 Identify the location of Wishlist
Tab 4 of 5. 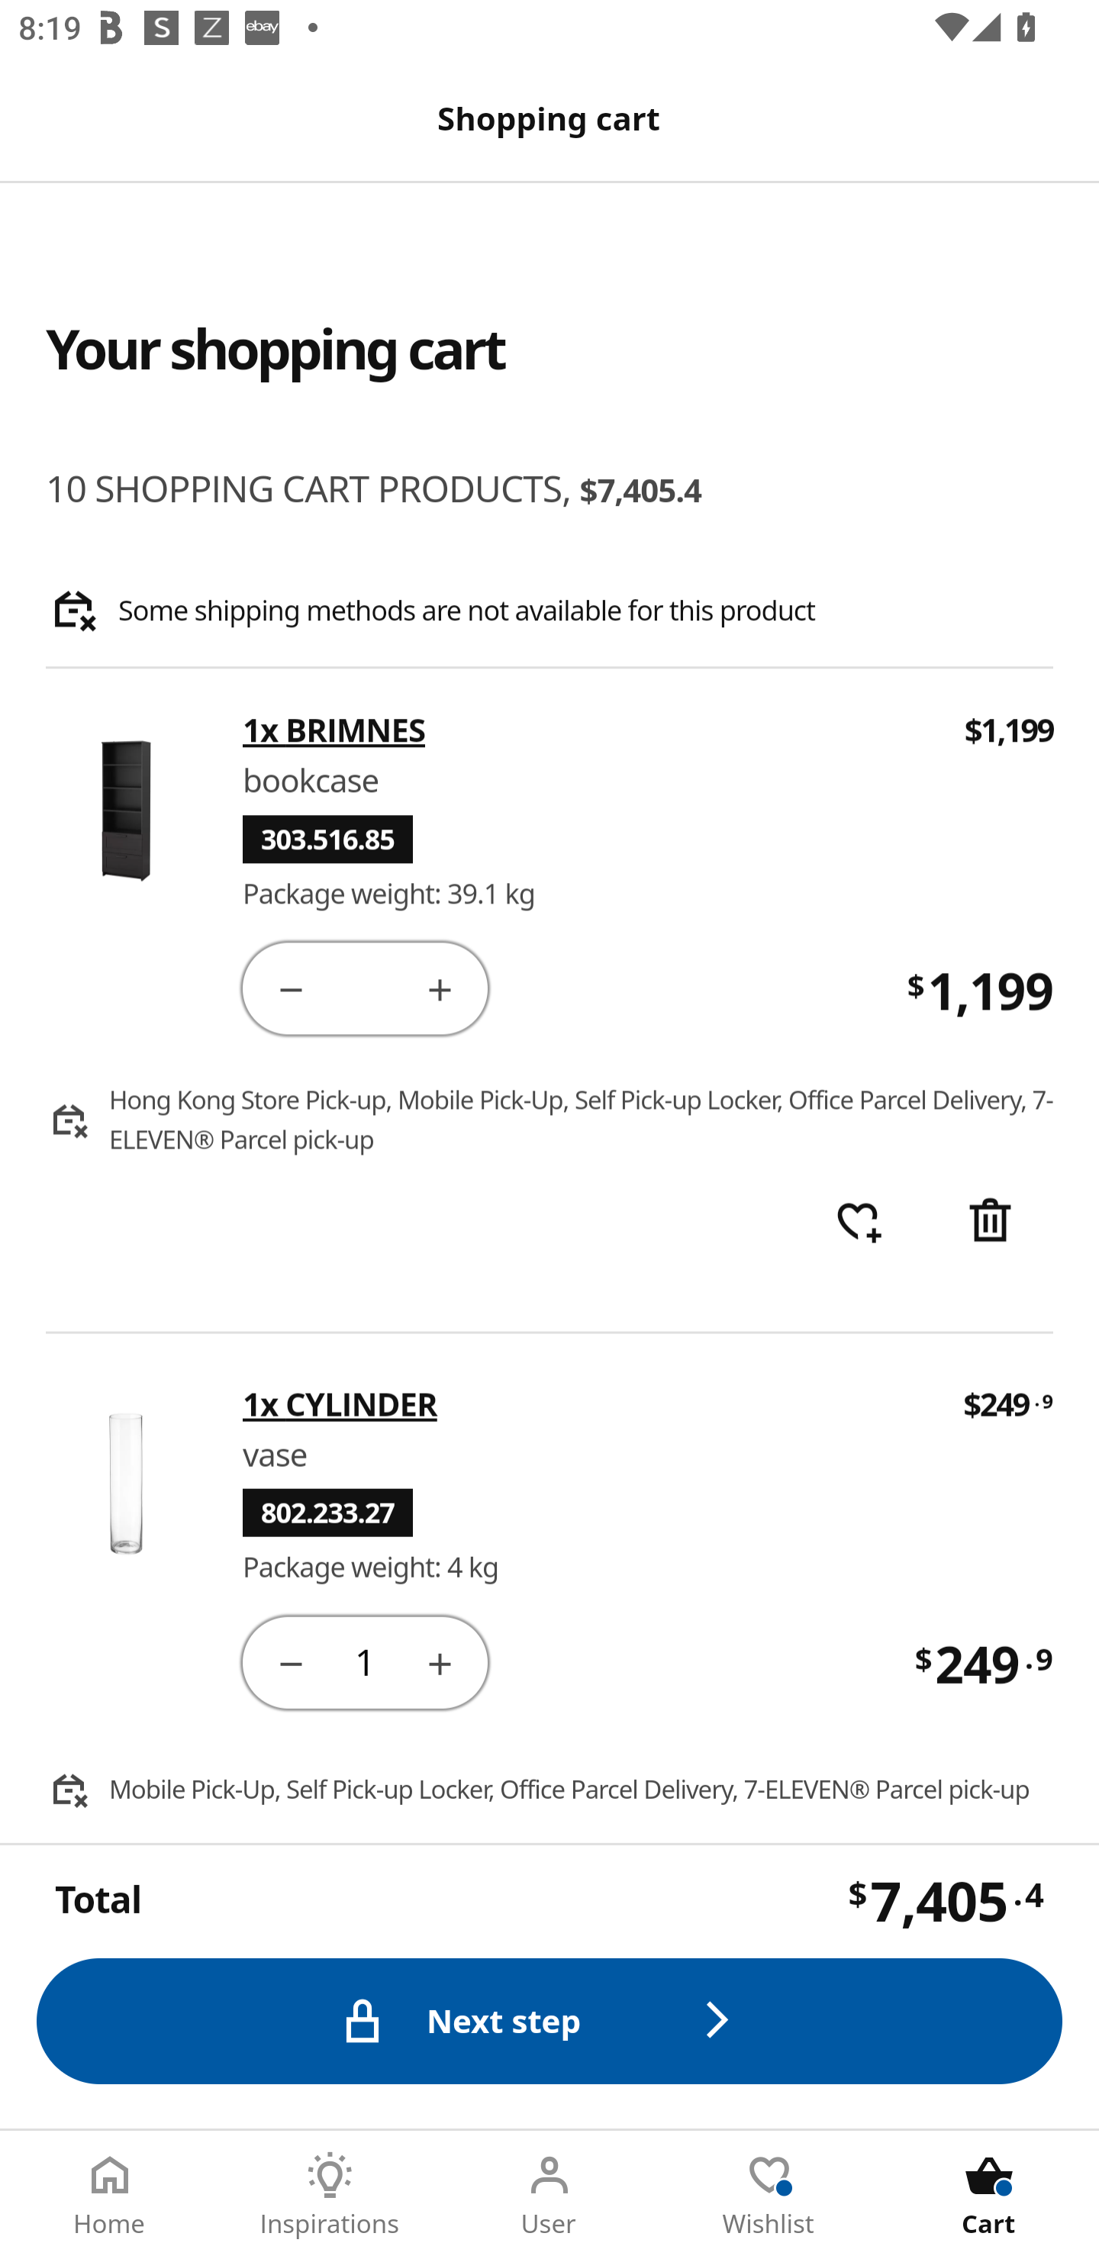
(769, 2195).